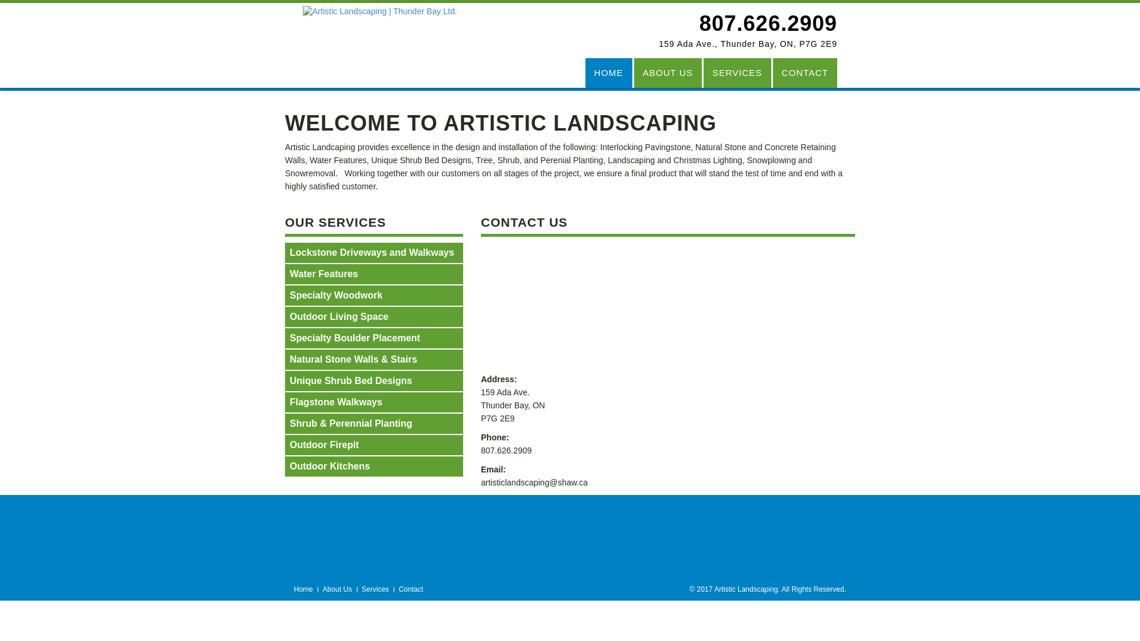 Image resolution: width=1140 pixels, height=641 pixels. I want to click on Outdoor Kitchens, so click(374, 467).